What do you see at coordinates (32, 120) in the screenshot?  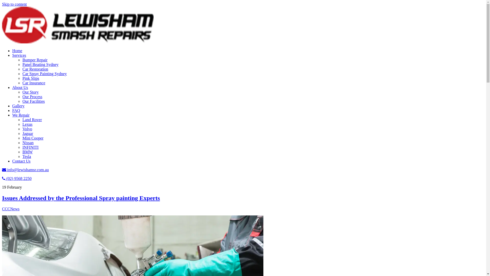 I see `Land Rover` at bounding box center [32, 120].